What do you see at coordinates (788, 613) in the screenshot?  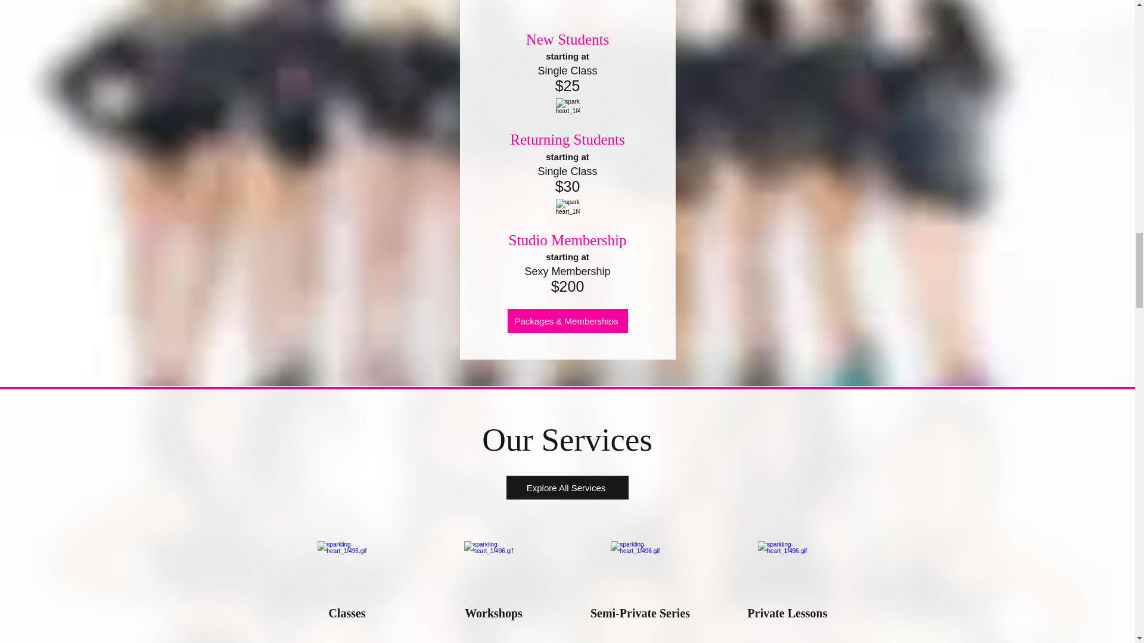 I see `Private Lessons` at bounding box center [788, 613].